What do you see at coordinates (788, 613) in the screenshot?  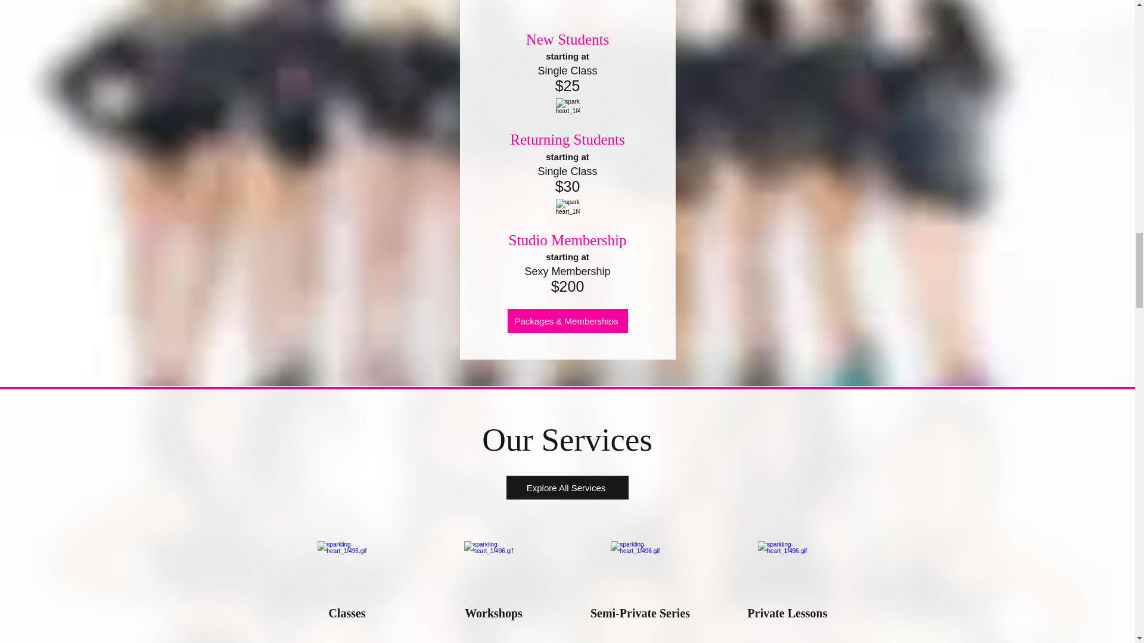 I see `Private Lessons` at bounding box center [788, 613].